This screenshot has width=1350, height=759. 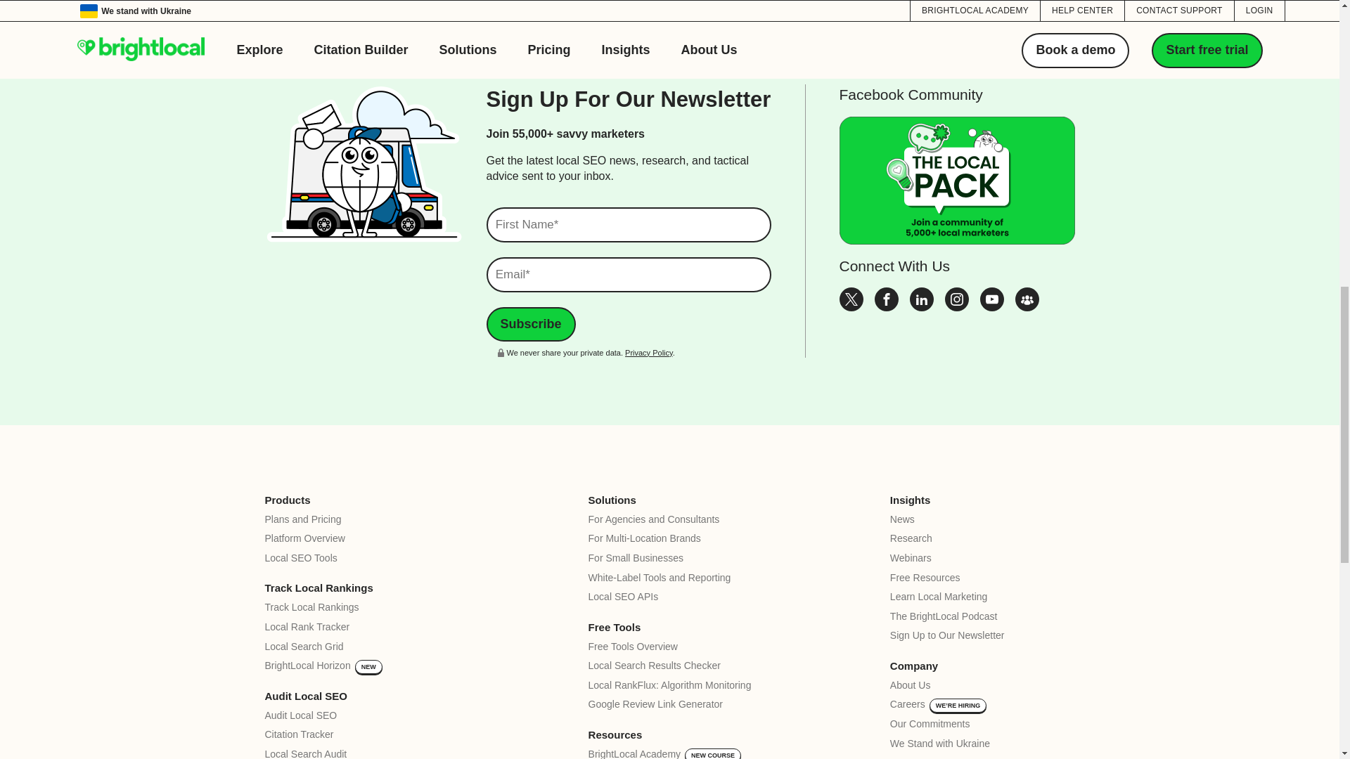 What do you see at coordinates (531, 325) in the screenshot?
I see `Subscribe` at bounding box center [531, 325].